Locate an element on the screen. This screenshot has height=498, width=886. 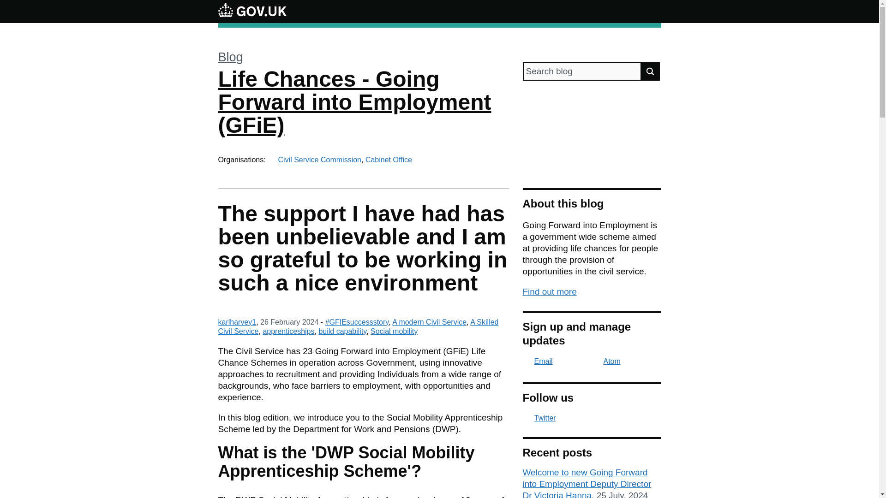
karlharvey1 is located at coordinates (237, 322).